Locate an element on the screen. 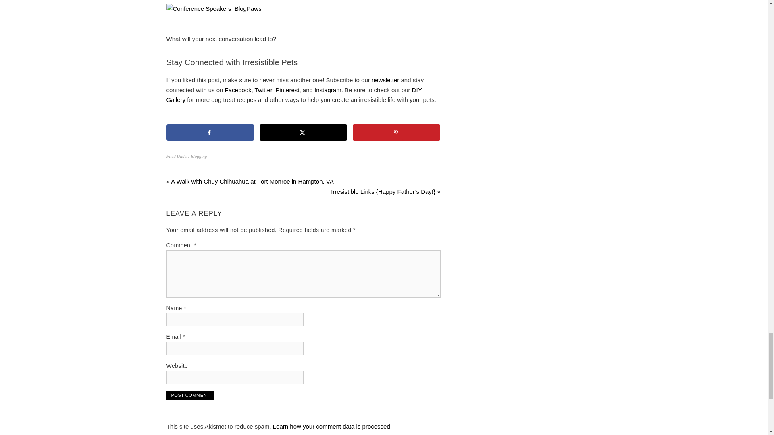  Facebook is located at coordinates (238, 90).